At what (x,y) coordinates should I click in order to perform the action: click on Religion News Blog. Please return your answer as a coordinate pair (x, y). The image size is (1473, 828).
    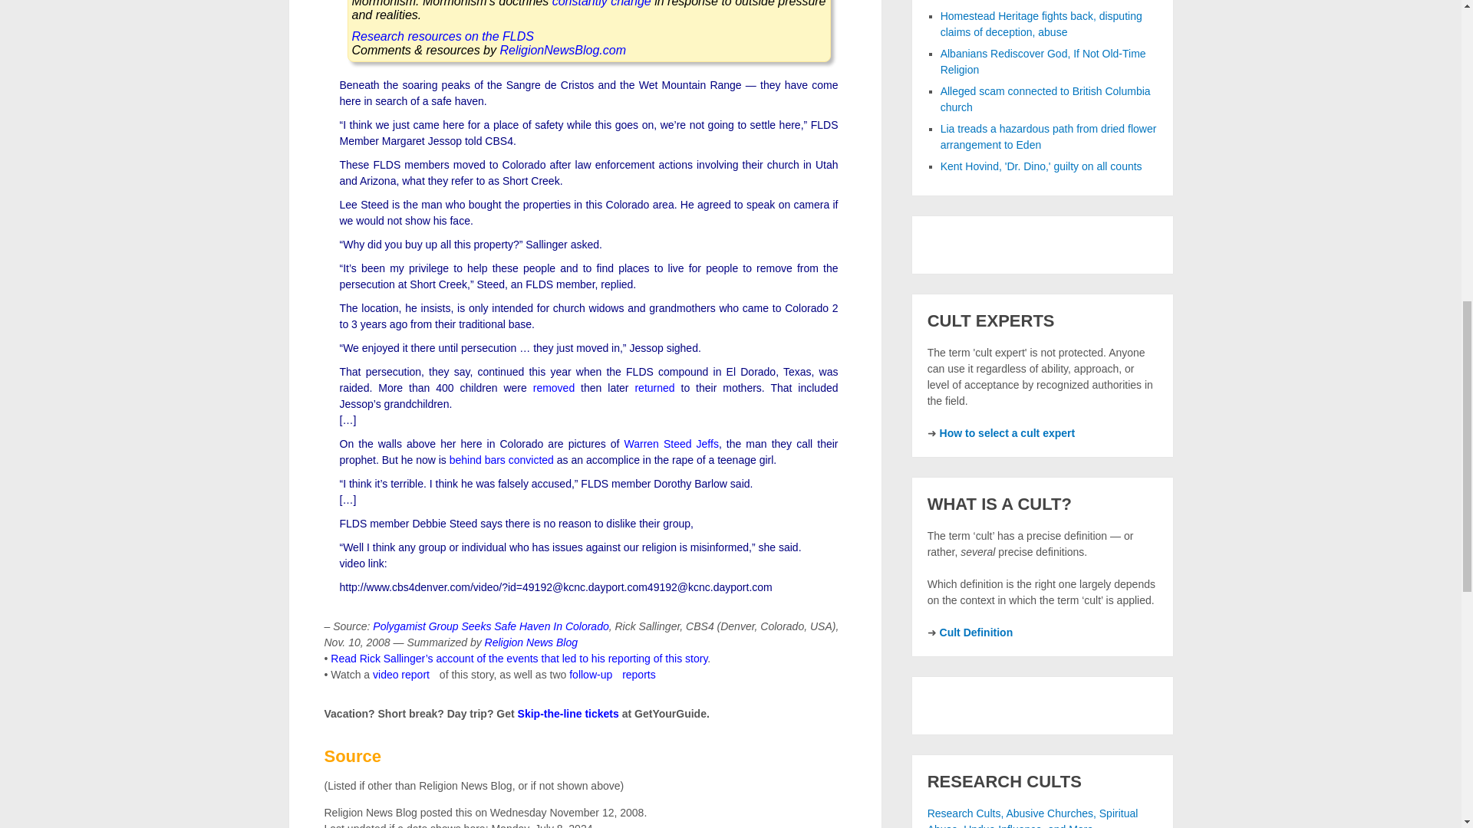
    Looking at the image, I should click on (531, 642).